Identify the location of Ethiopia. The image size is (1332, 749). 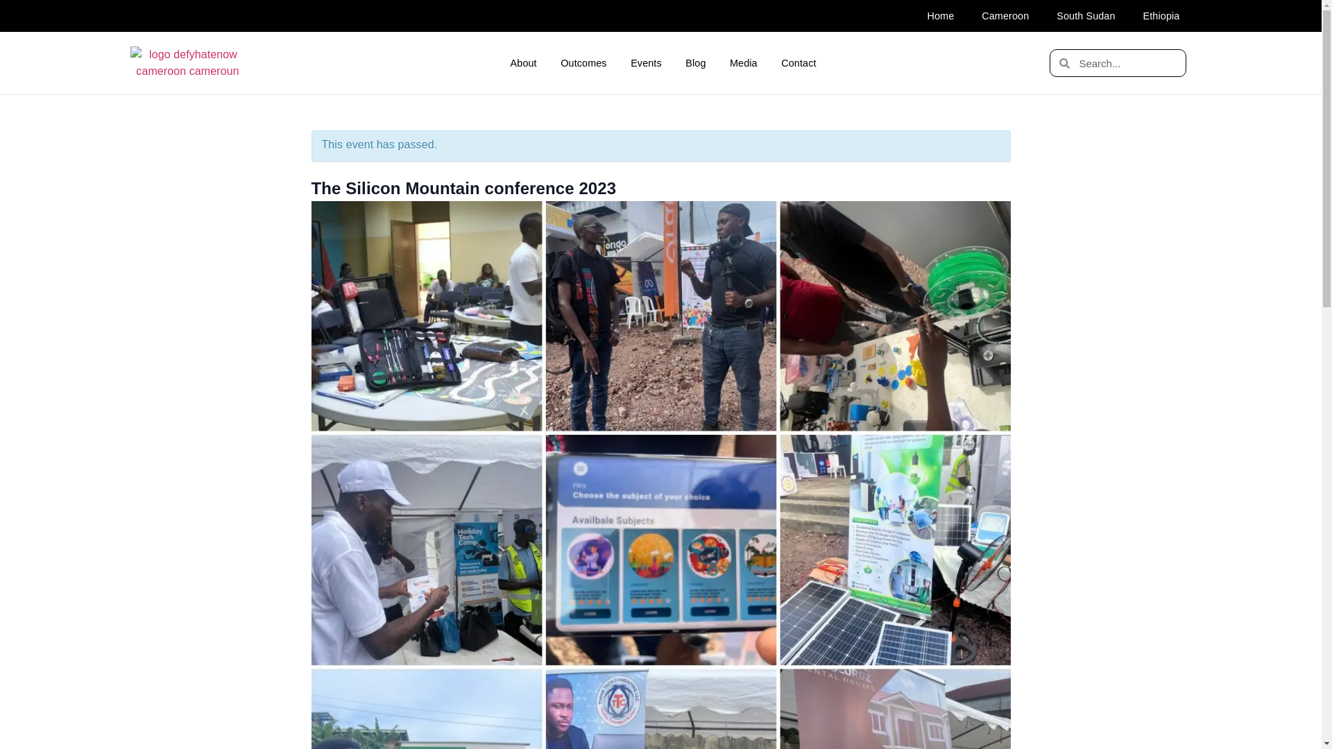
(1161, 16).